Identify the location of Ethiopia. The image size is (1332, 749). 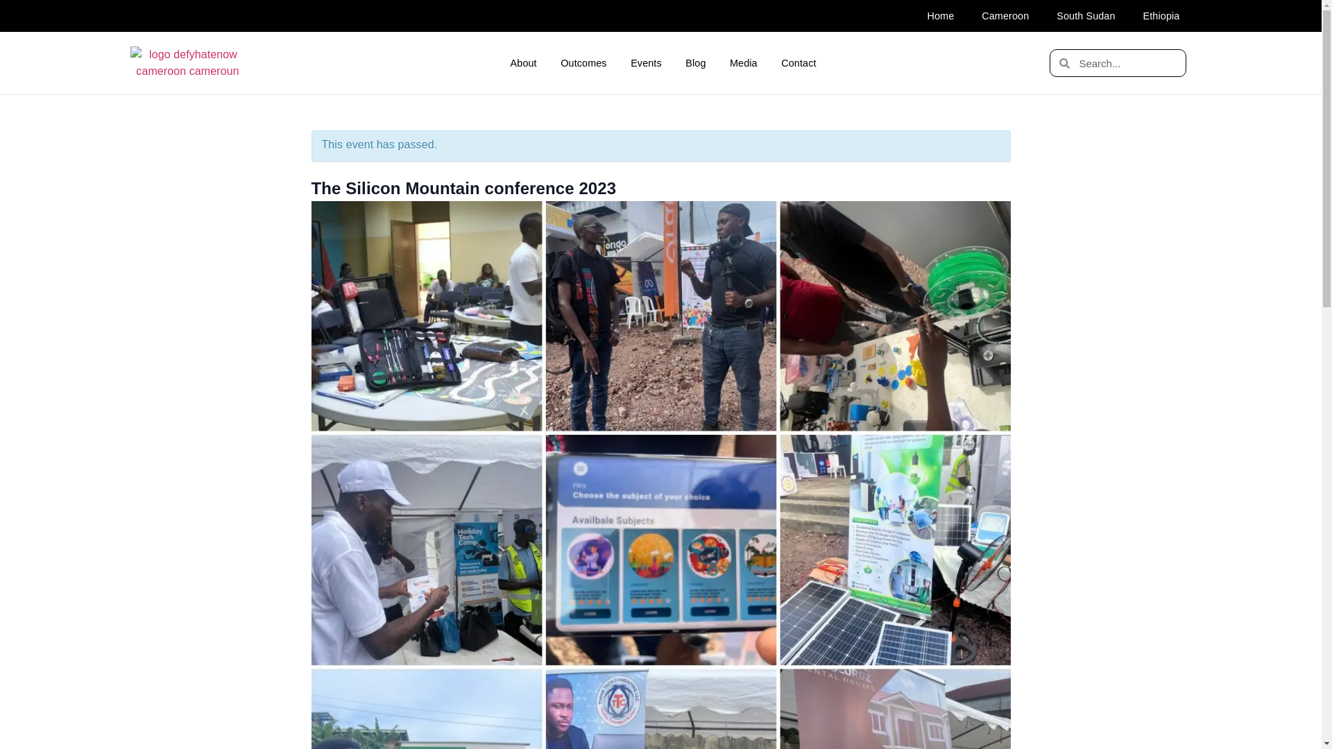
(1161, 16).